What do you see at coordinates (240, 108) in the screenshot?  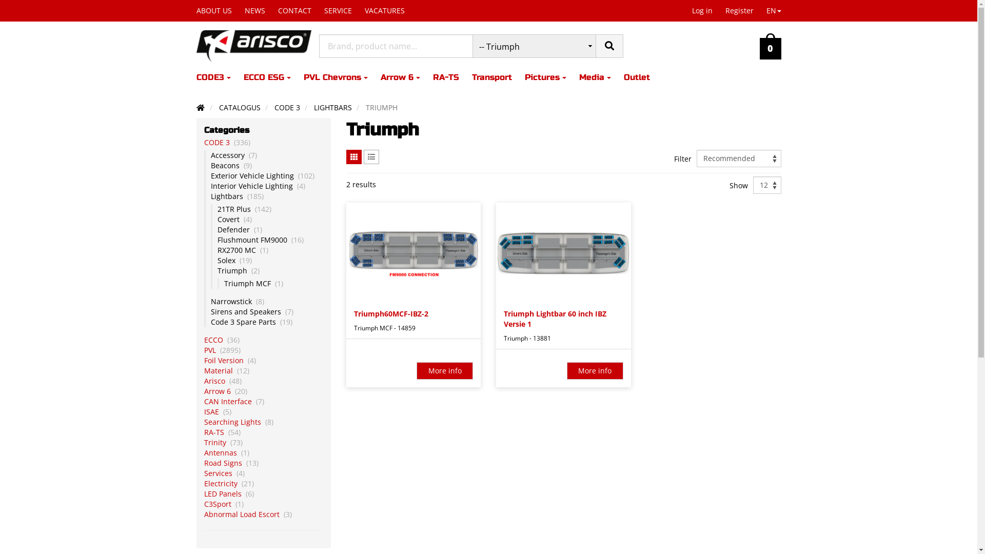 I see `CATALOGUS` at bounding box center [240, 108].